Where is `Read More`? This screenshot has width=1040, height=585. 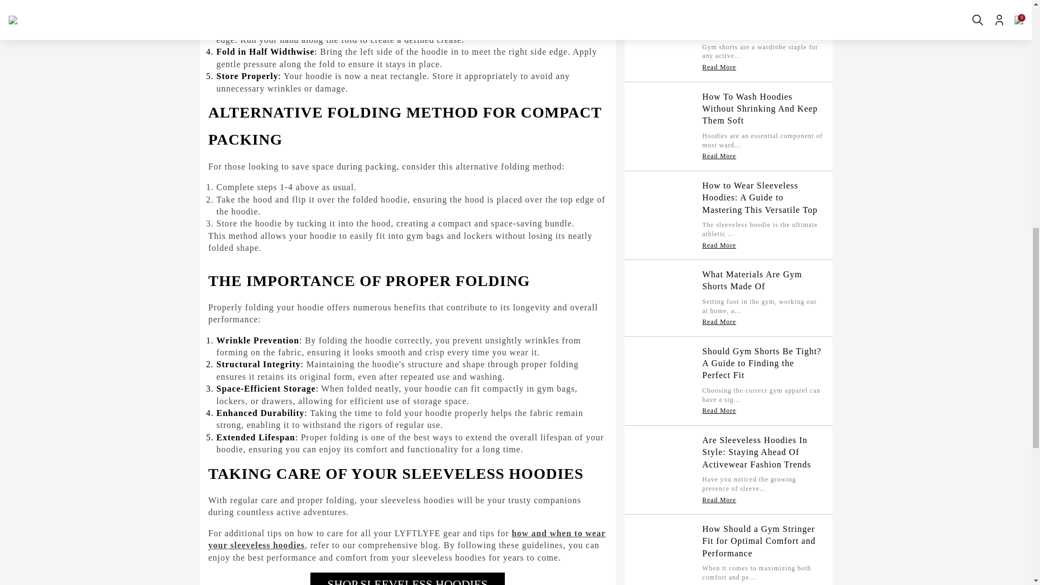 Read More is located at coordinates (719, 21).